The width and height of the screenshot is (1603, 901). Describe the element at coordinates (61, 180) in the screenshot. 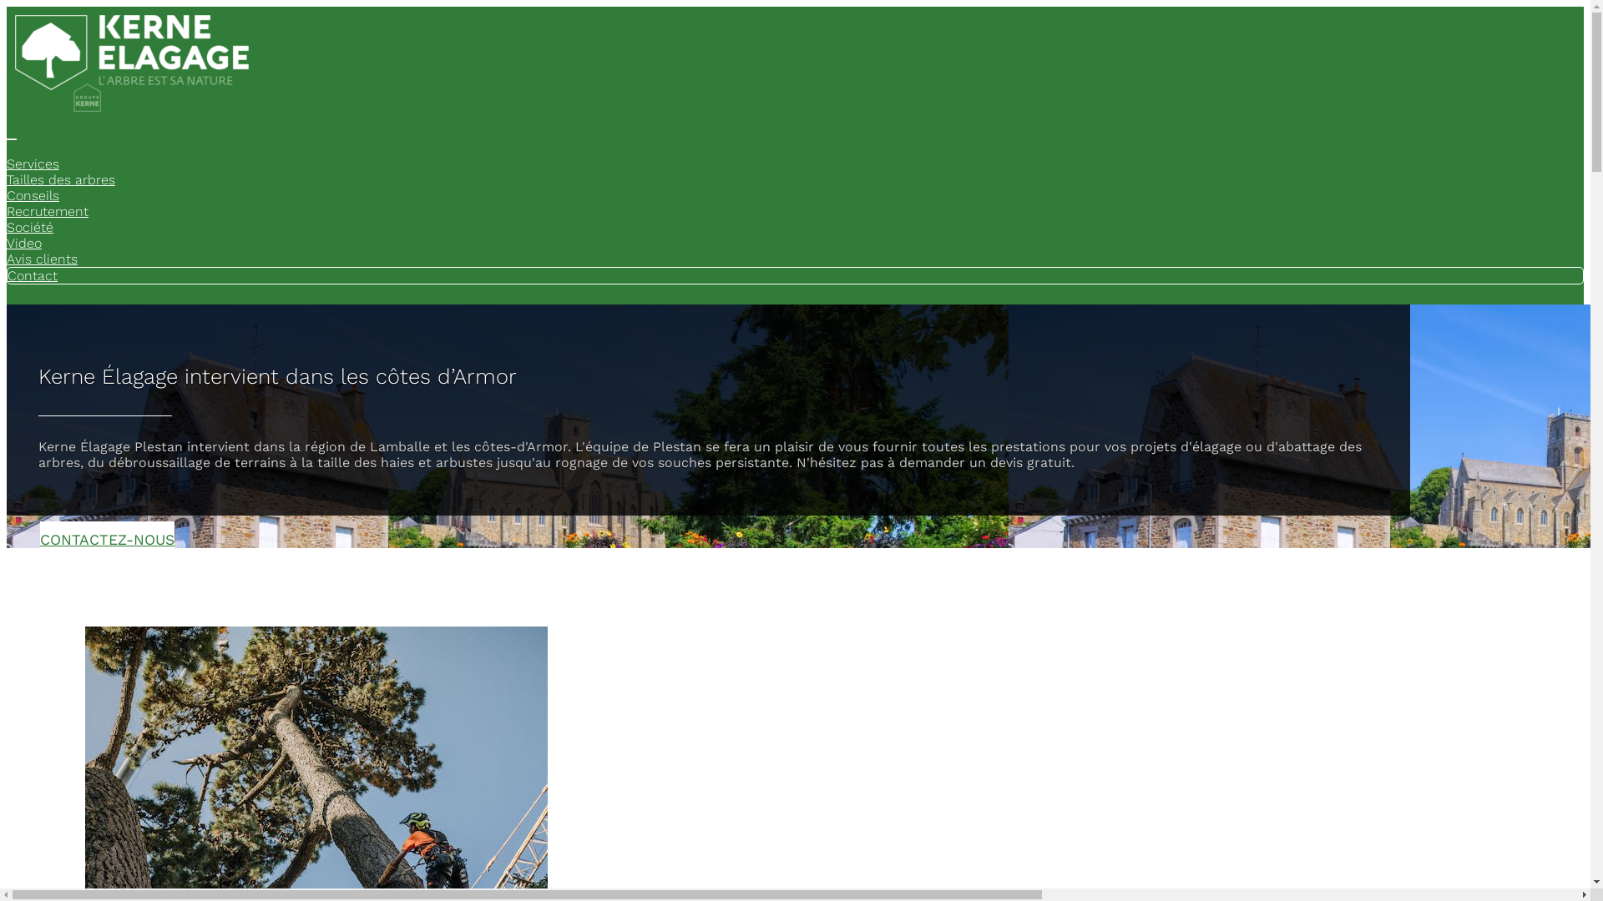

I see `Tailles des arbres` at that location.